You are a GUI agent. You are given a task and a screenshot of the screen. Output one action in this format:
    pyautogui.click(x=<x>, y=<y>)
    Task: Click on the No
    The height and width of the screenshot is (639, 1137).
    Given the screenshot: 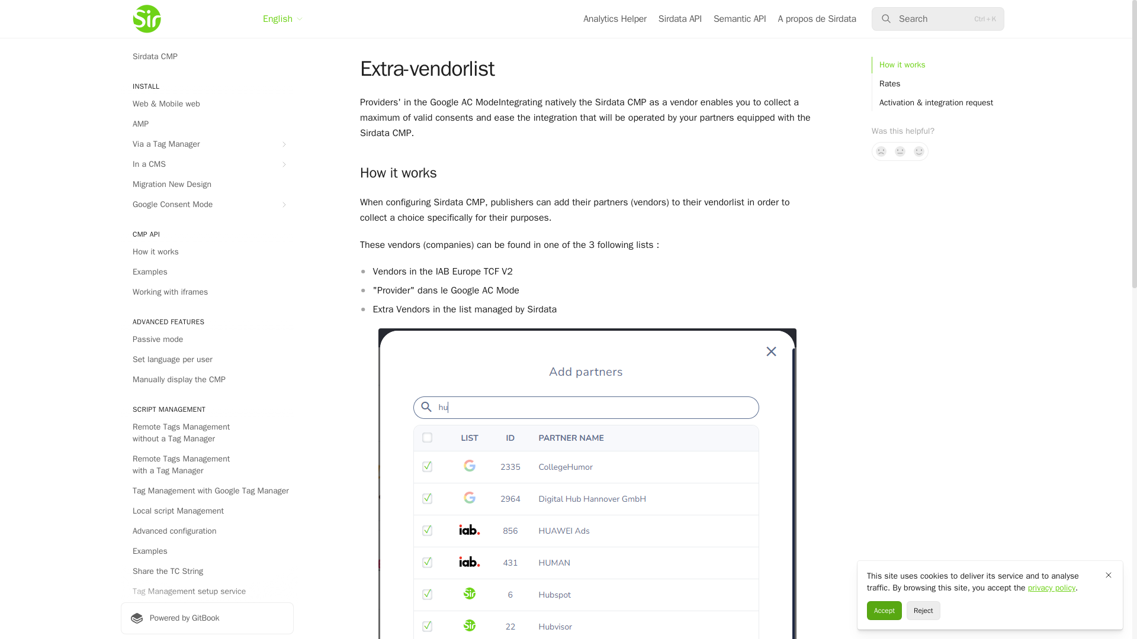 What is the action you would take?
    pyautogui.click(x=881, y=151)
    